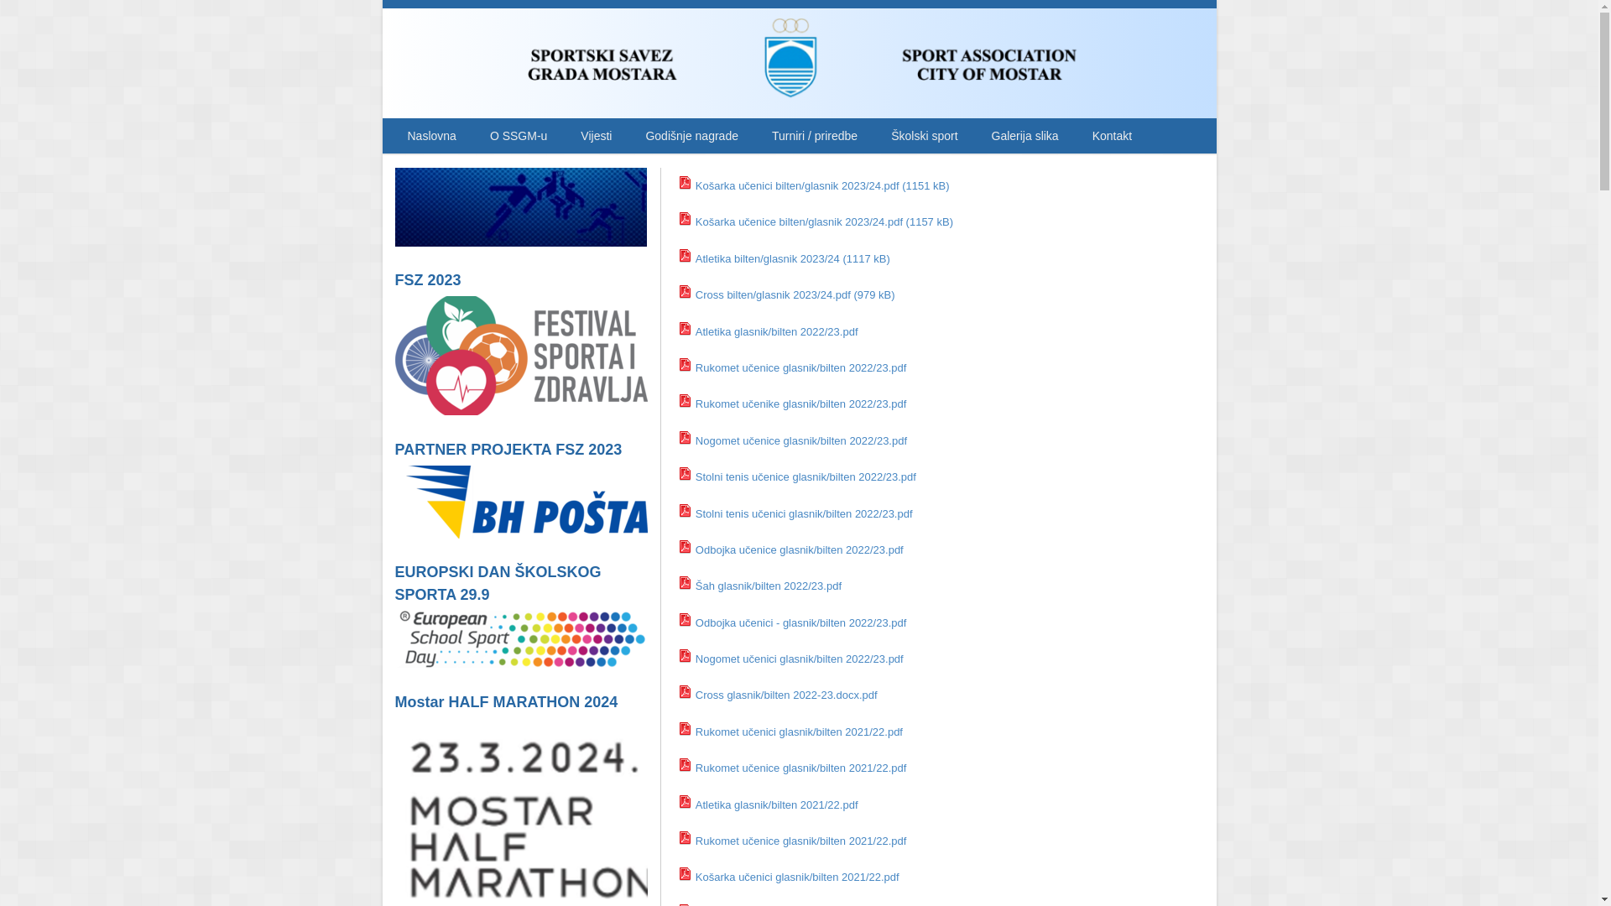 The image size is (1611, 906). What do you see at coordinates (787, 695) in the screenshot?
I see `Cross glasnik/bilten 2022-23.docx.pdf` at bounding box center [787, 695].